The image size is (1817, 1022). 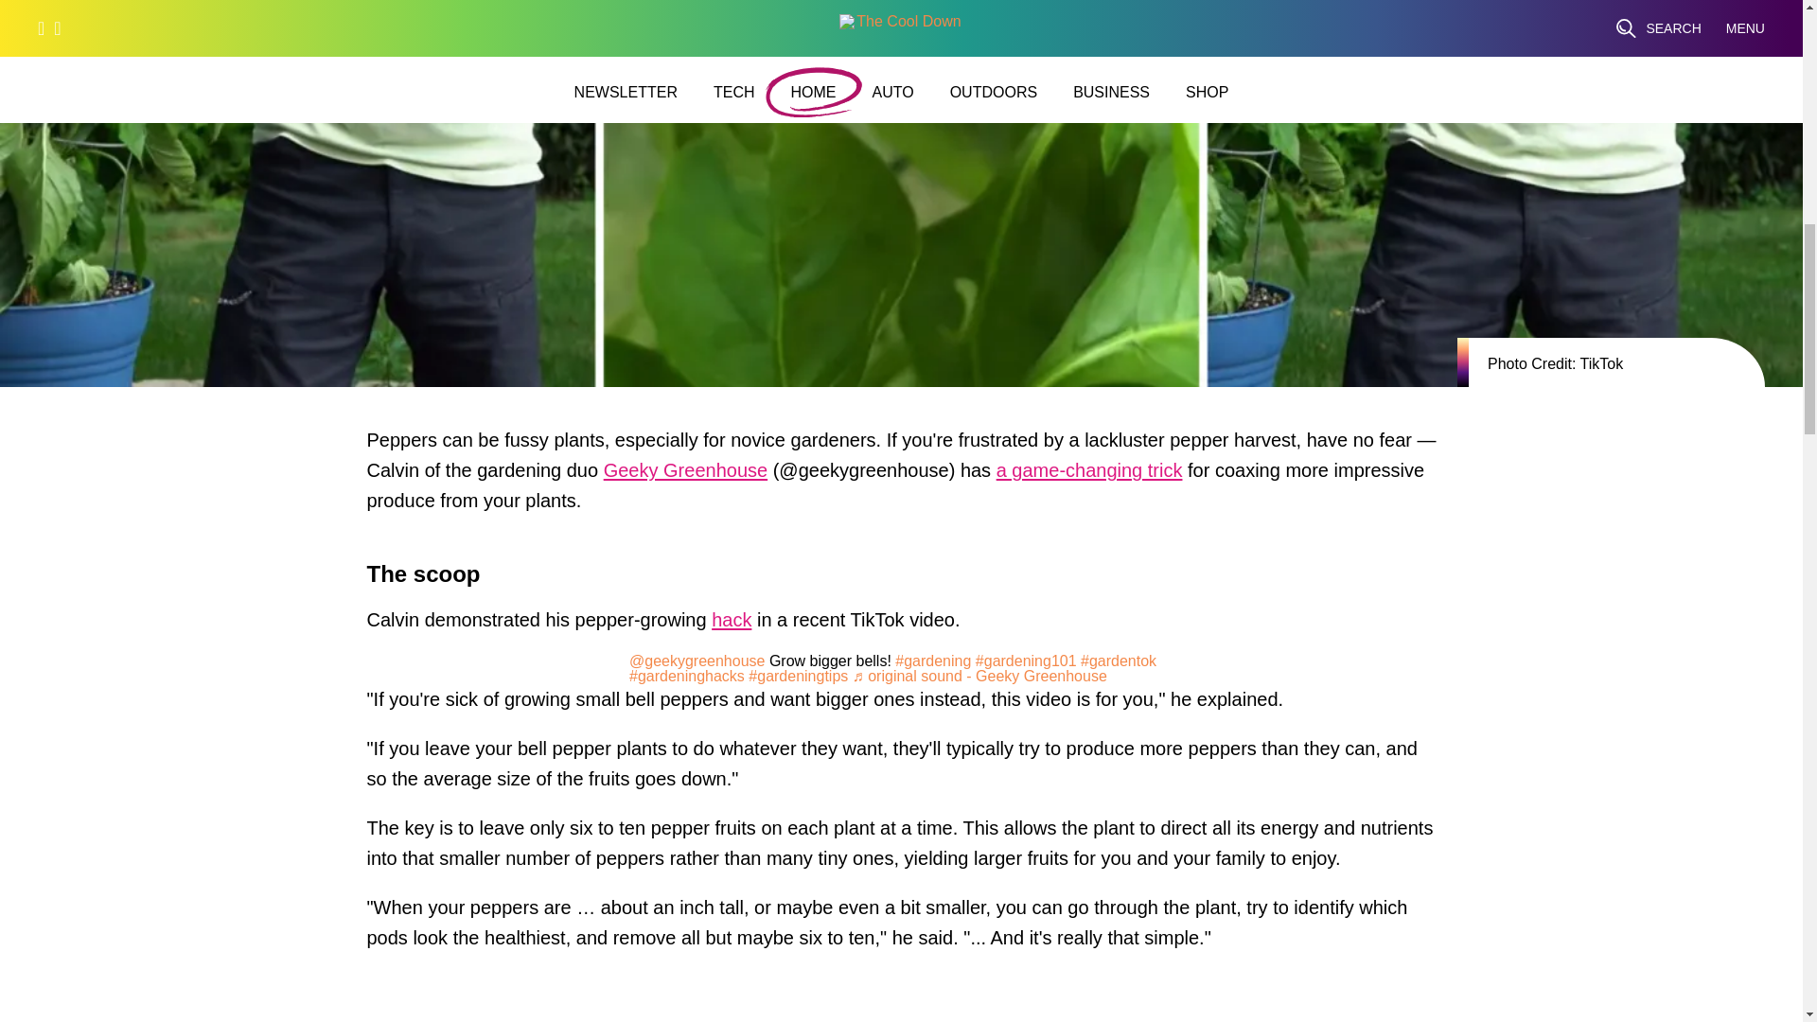 I want to click on gardeninghacks, so click(x=687, y=676).